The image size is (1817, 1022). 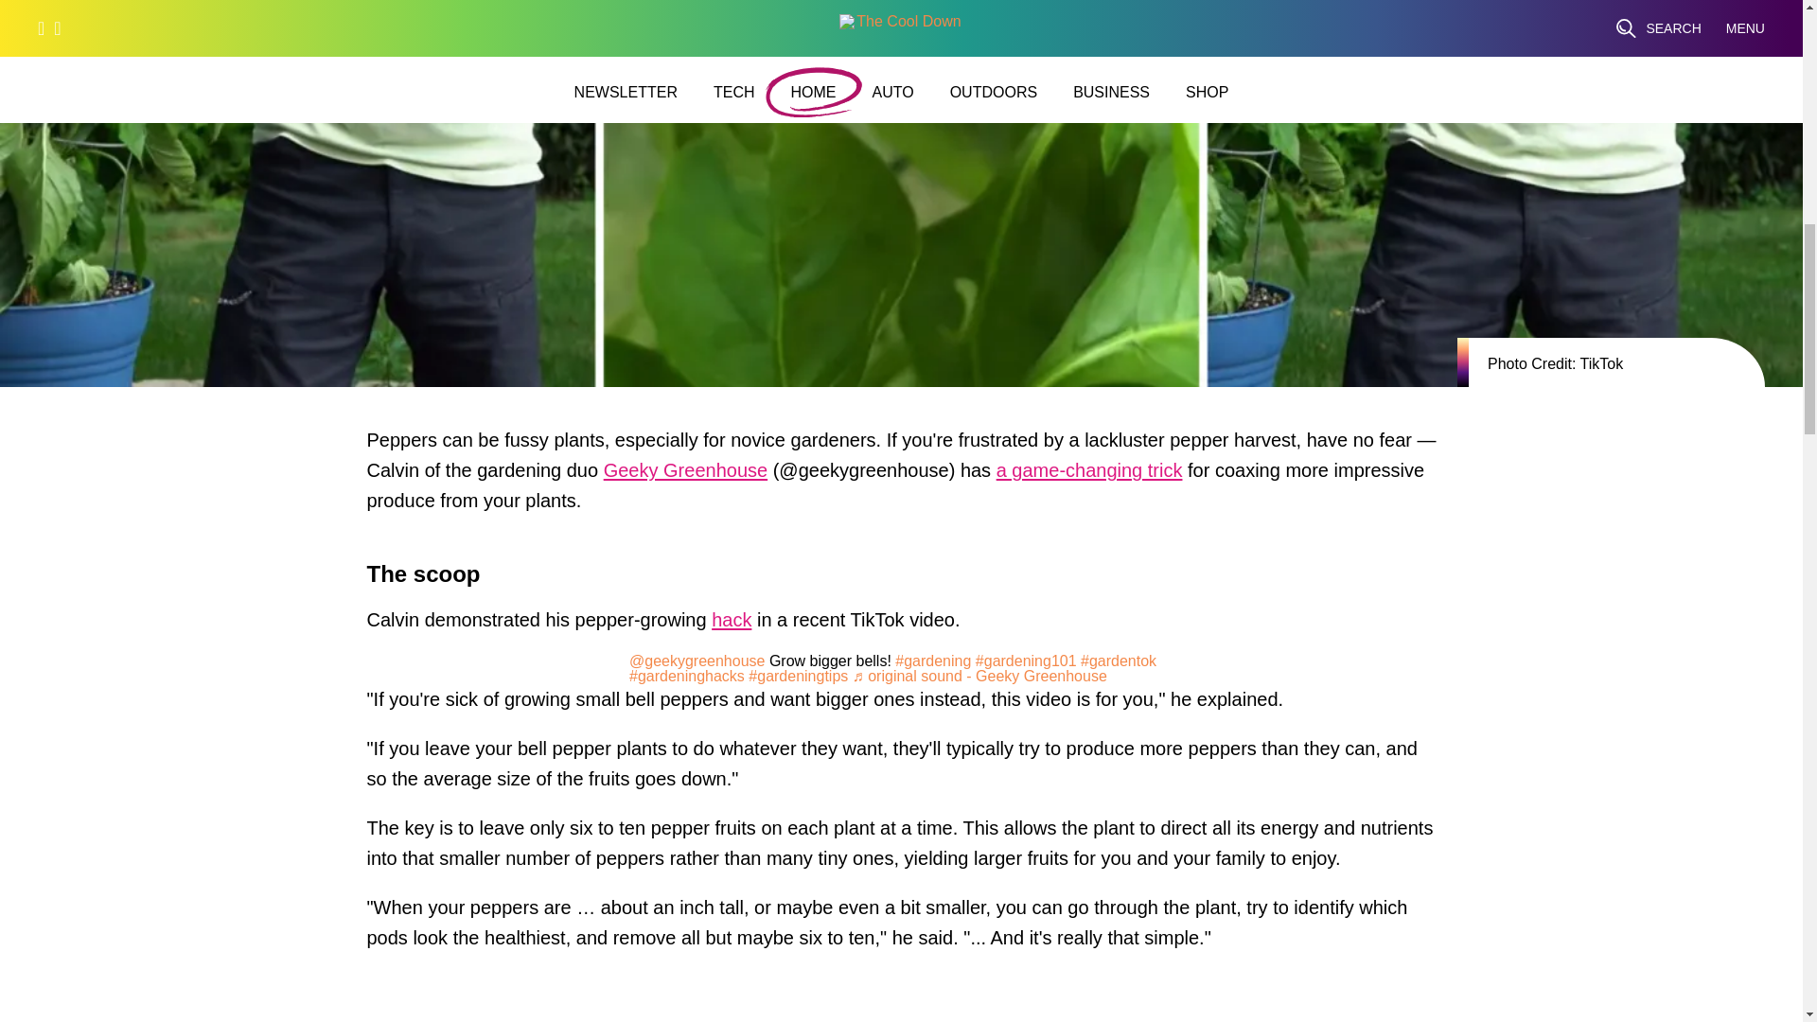 I want to click on gardeninghacks, so click(x=687, y=676).